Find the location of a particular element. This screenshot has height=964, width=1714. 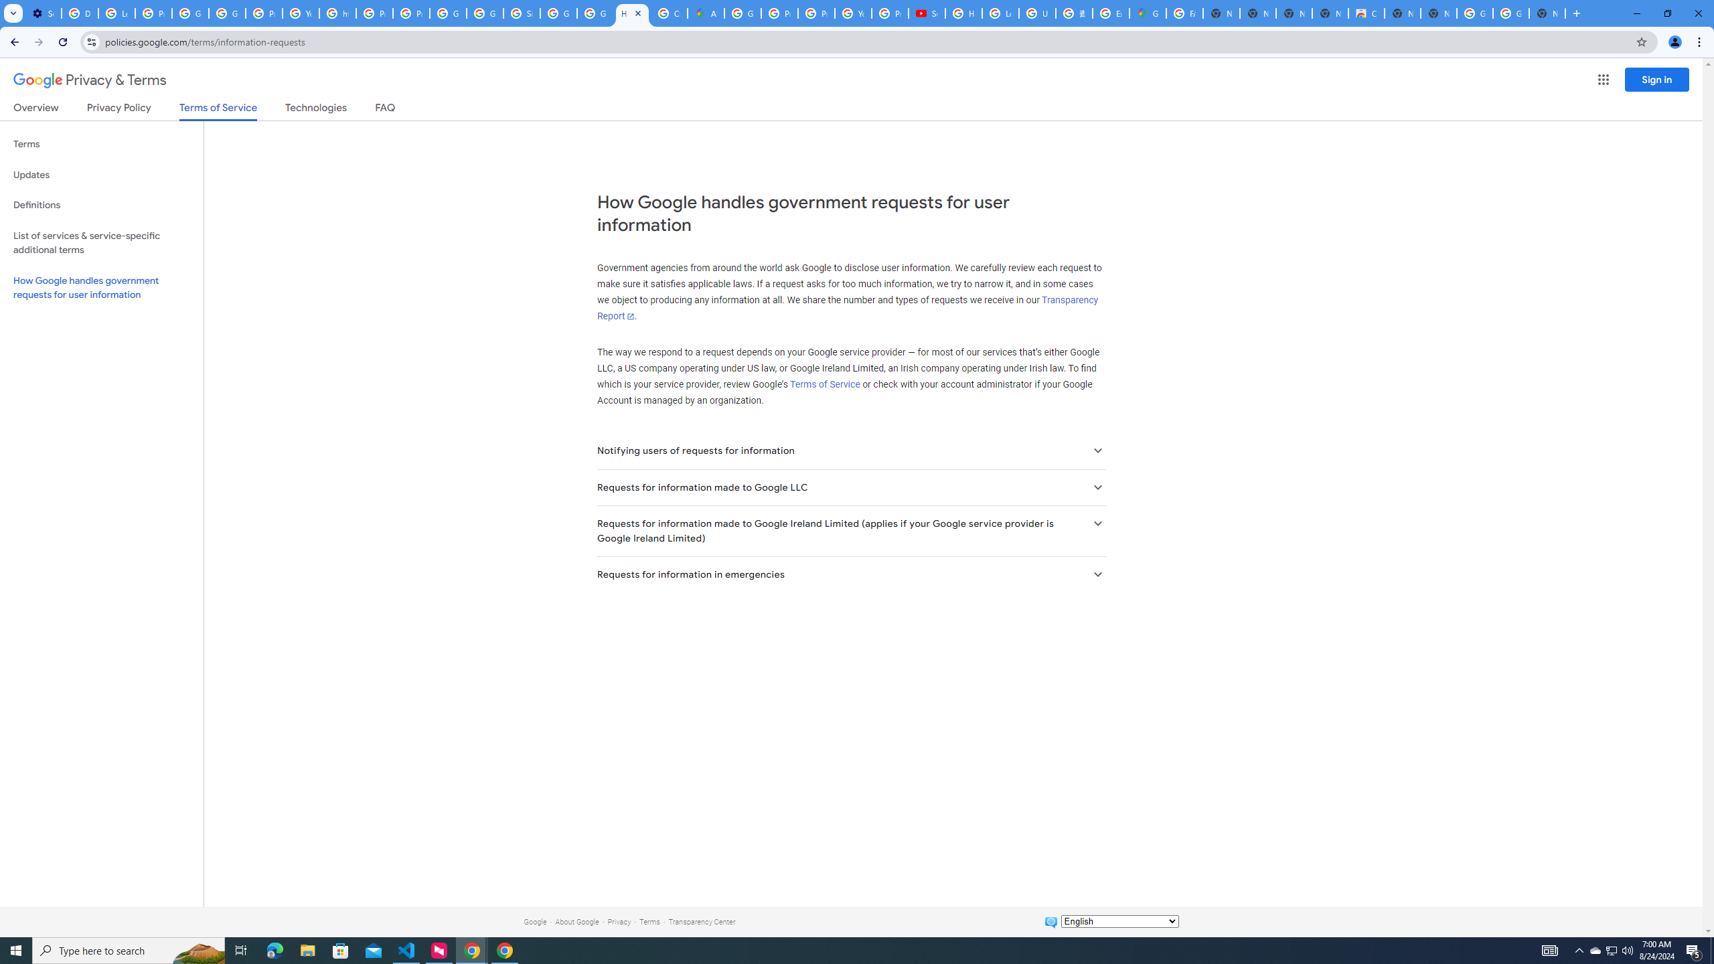

New Tab is located at coordinates (1547, 13).